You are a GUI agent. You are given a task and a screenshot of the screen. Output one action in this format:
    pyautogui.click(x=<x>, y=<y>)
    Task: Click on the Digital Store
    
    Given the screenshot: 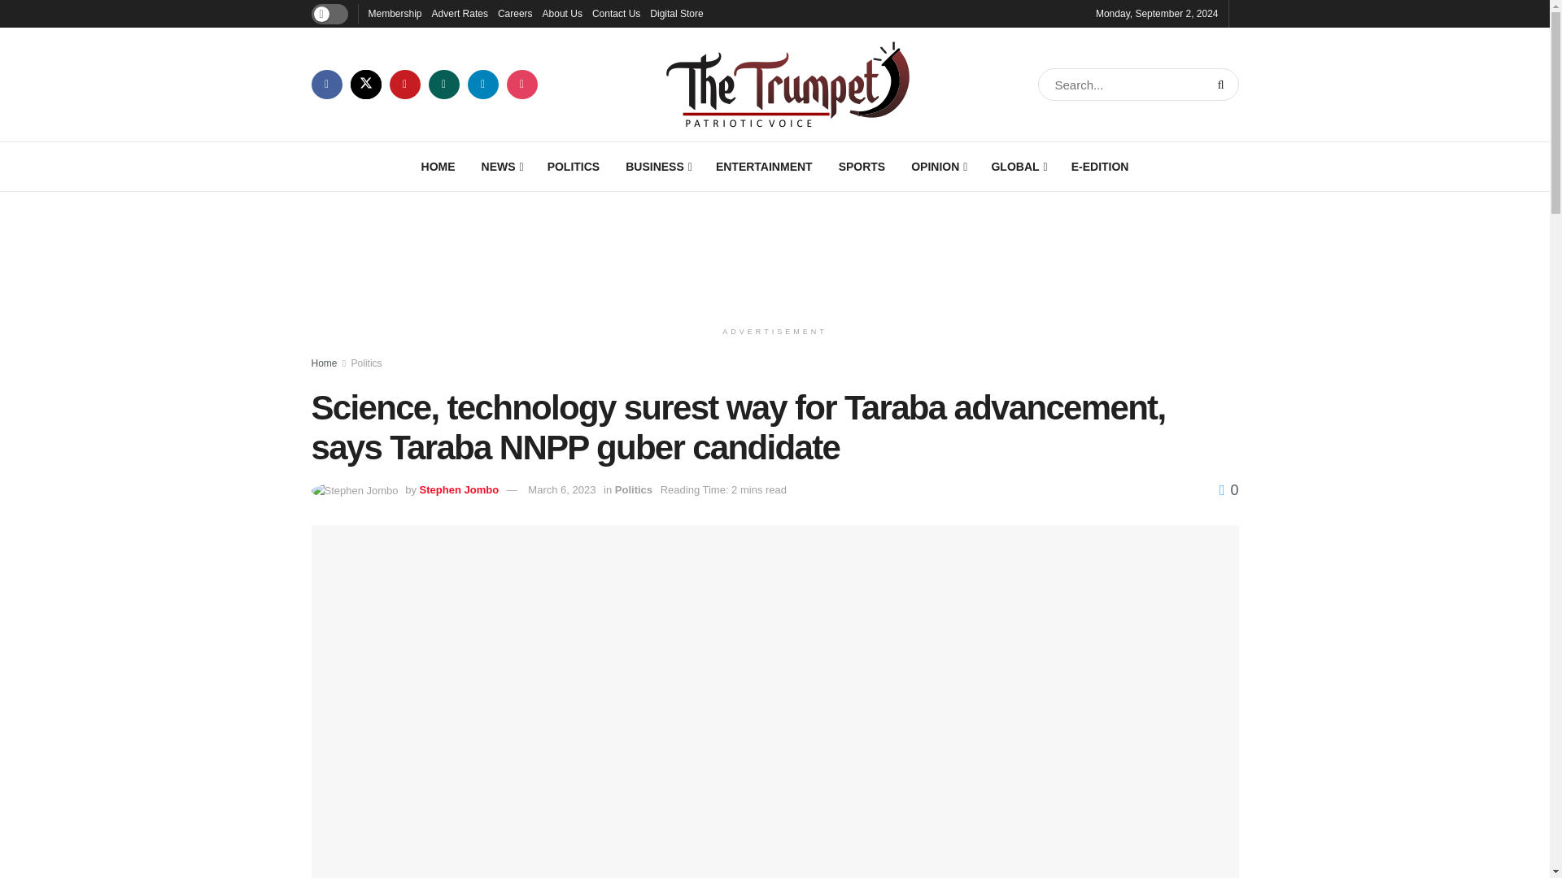 What is the action you would take?
    pyautogui.click(x=676, y=13)
    